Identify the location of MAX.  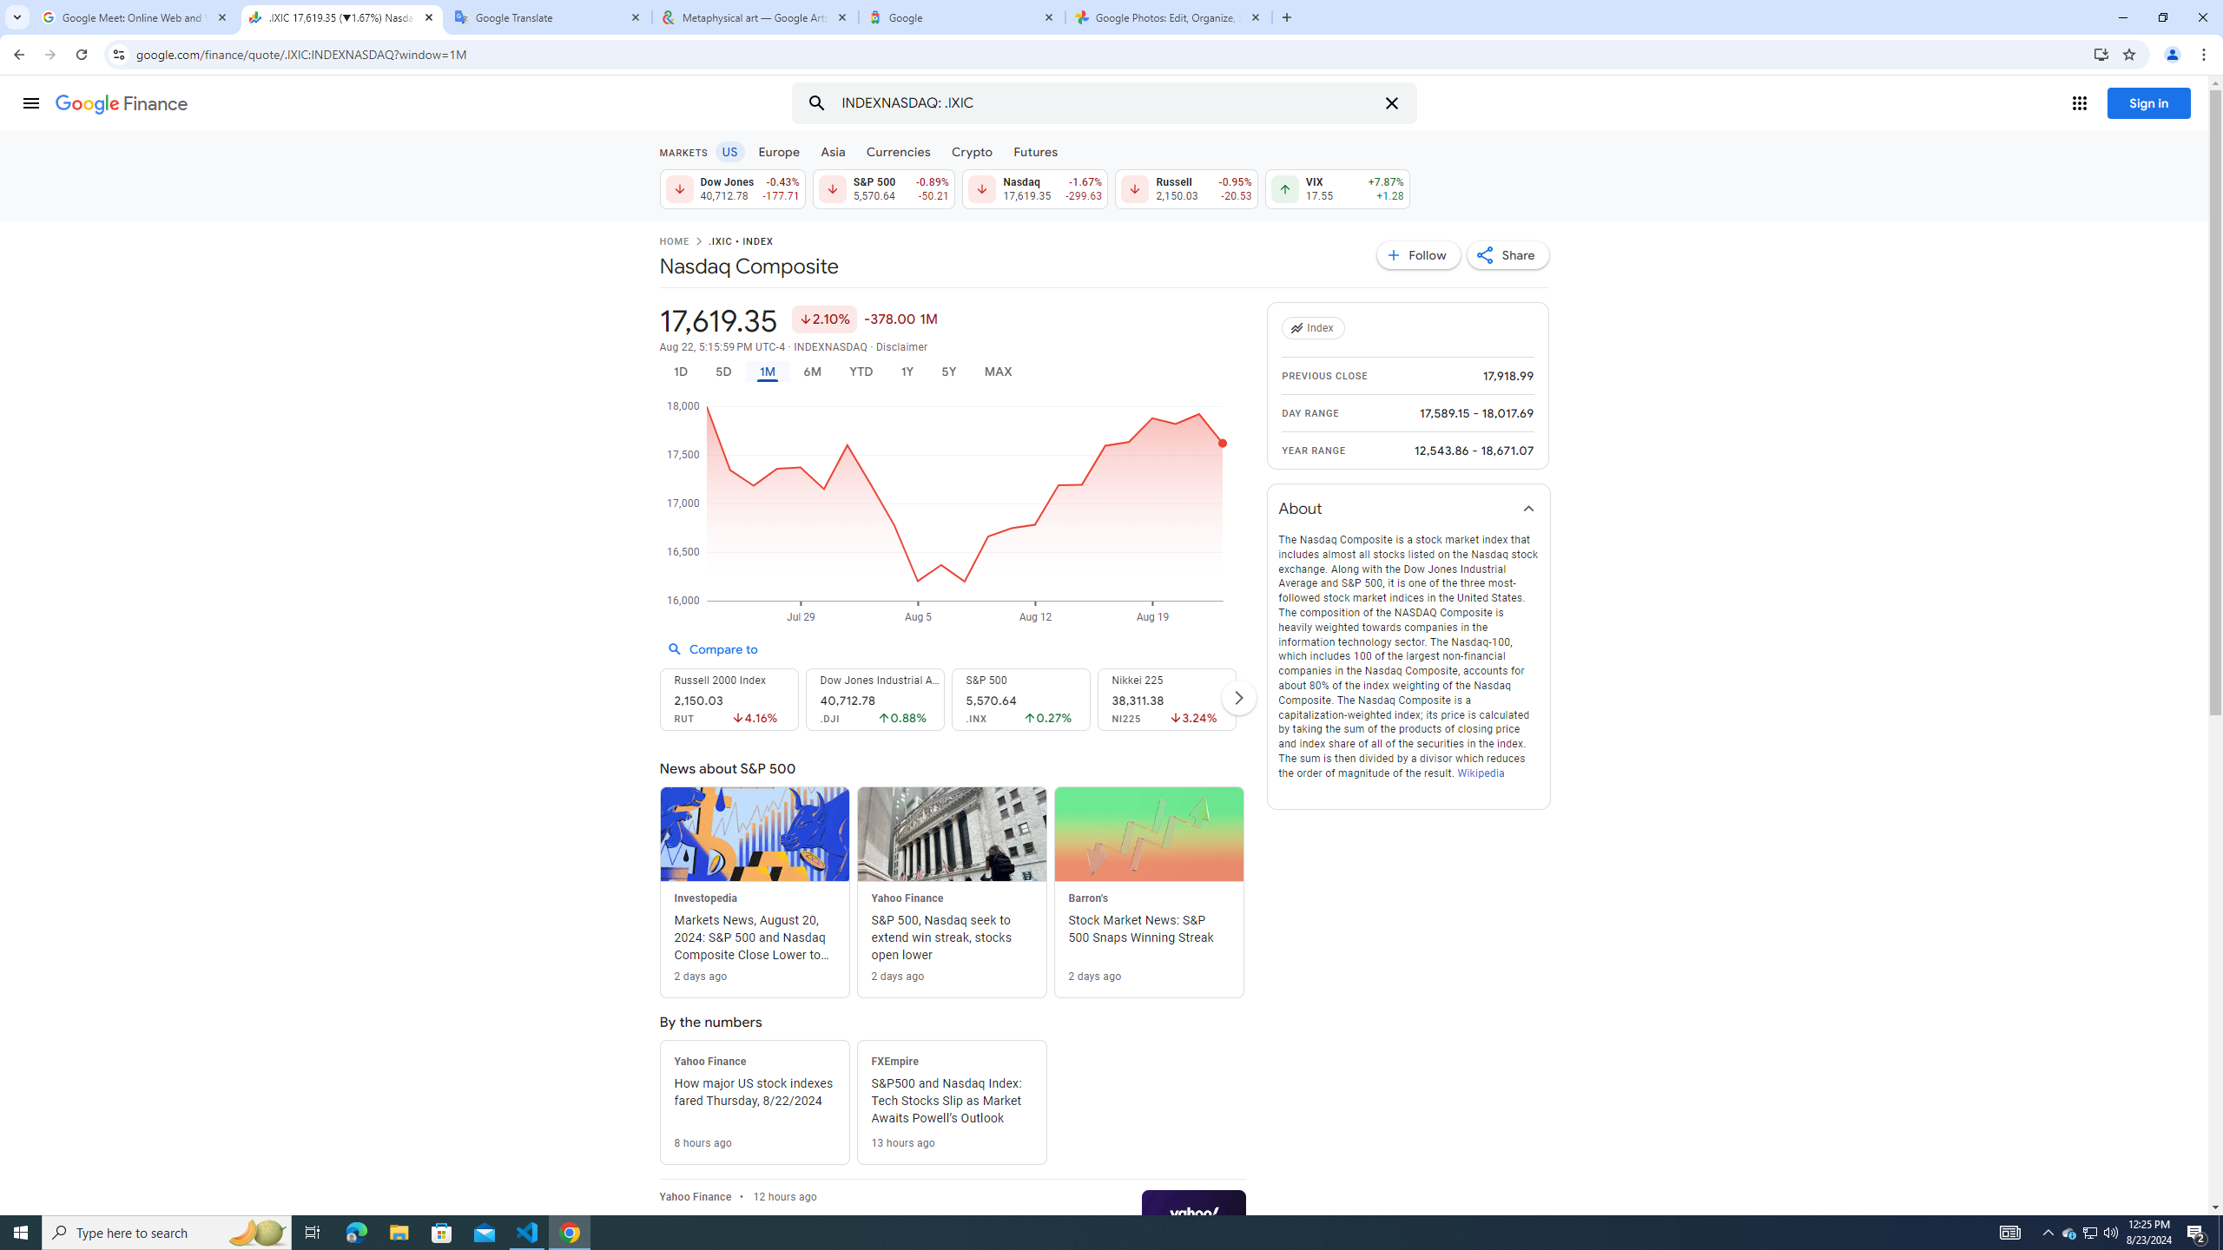
(998, 372).